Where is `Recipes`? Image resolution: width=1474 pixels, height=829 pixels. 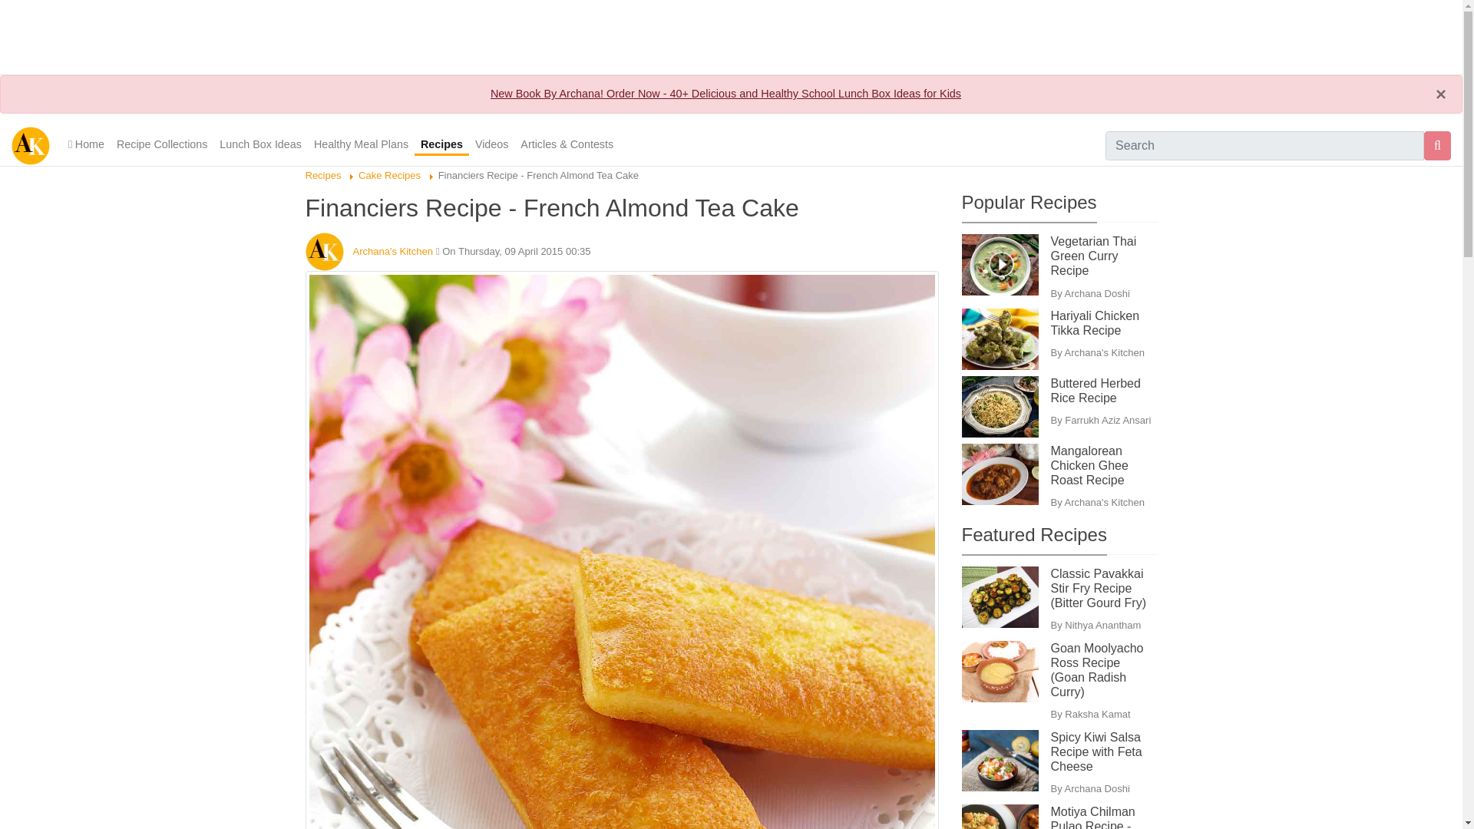
Recipes is located at coordinates (441, 146).